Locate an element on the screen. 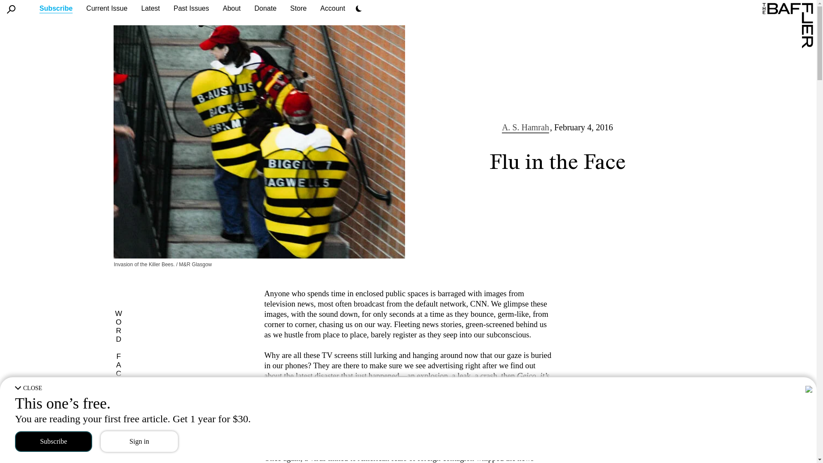  Past Issues is located at coordinates (191, 8).